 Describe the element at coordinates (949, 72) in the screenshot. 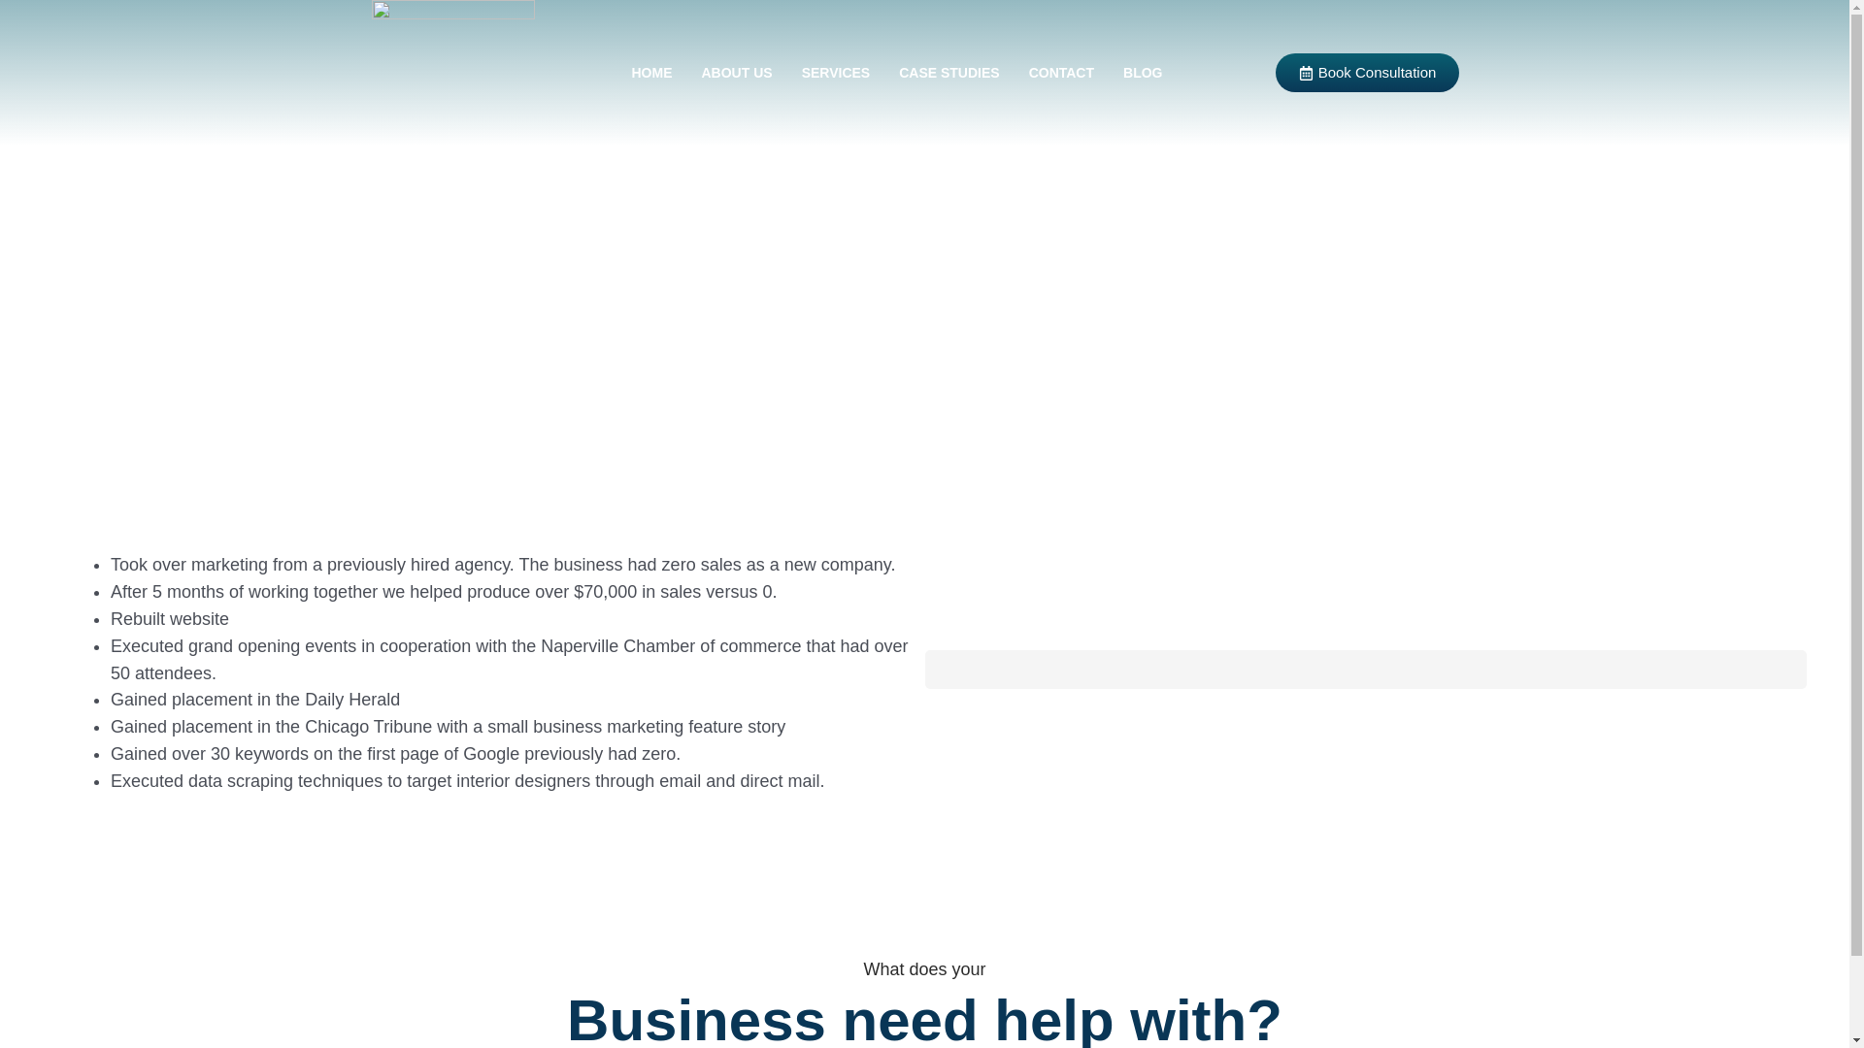

I see `CASE STUDIES` at that location.